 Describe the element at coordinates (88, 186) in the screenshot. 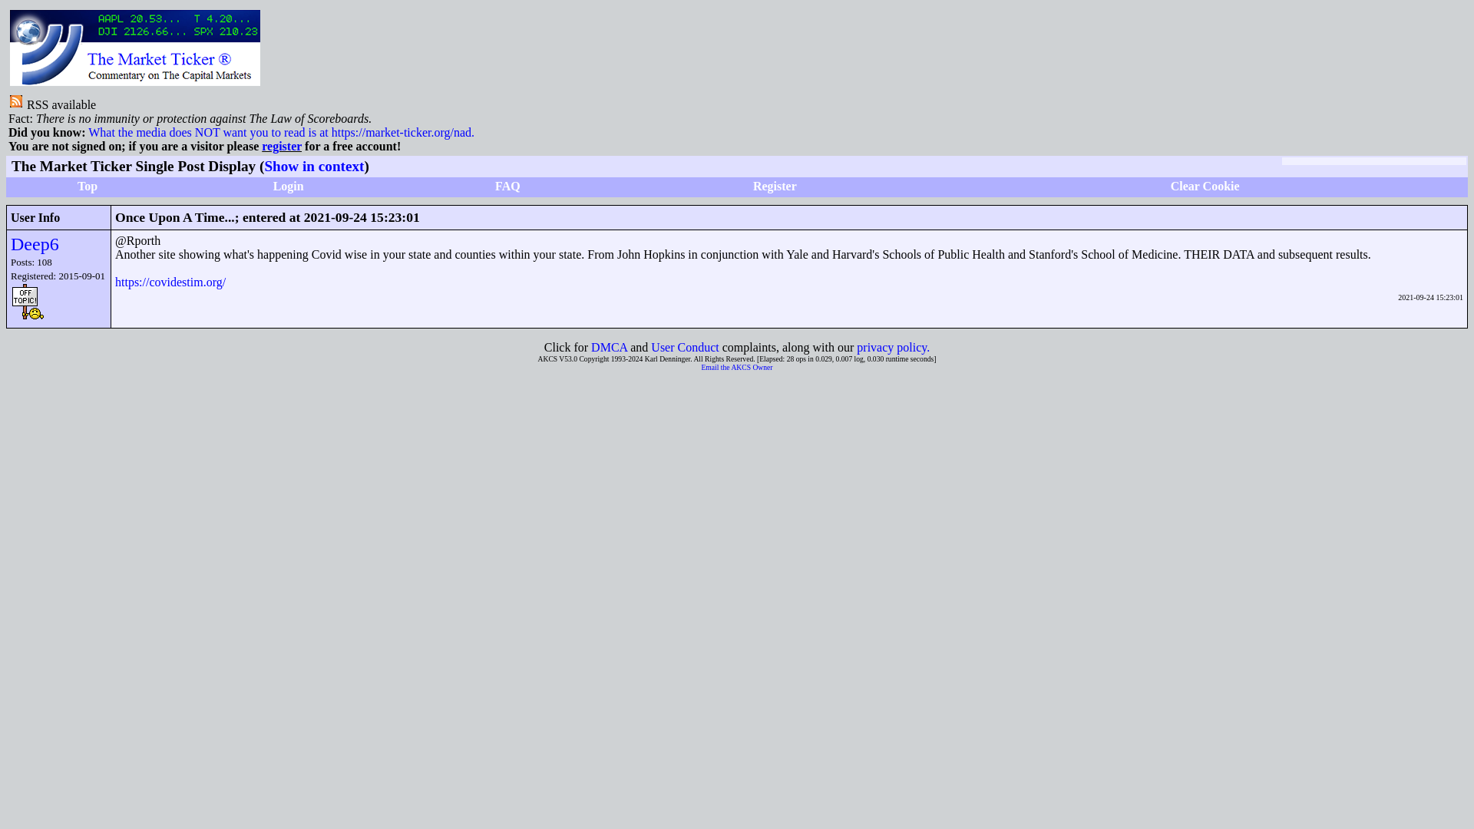

I see `Top` at that location.